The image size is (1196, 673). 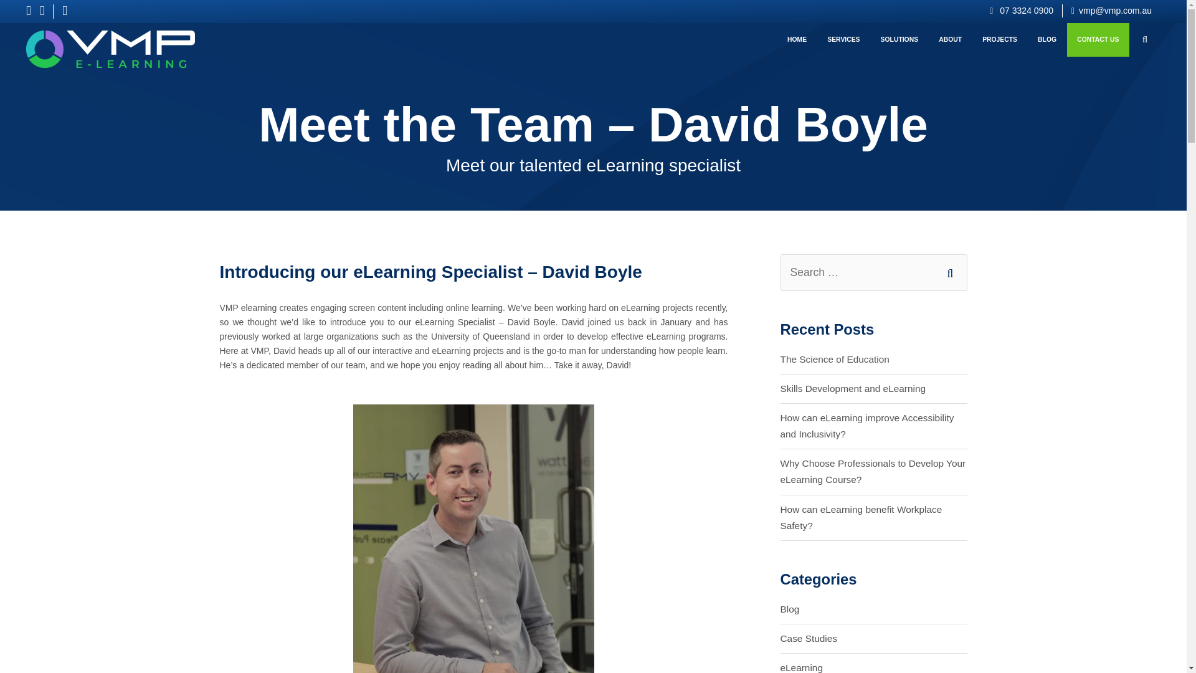 I want to click on SOLUTIONS, so click(x=899, y=40).